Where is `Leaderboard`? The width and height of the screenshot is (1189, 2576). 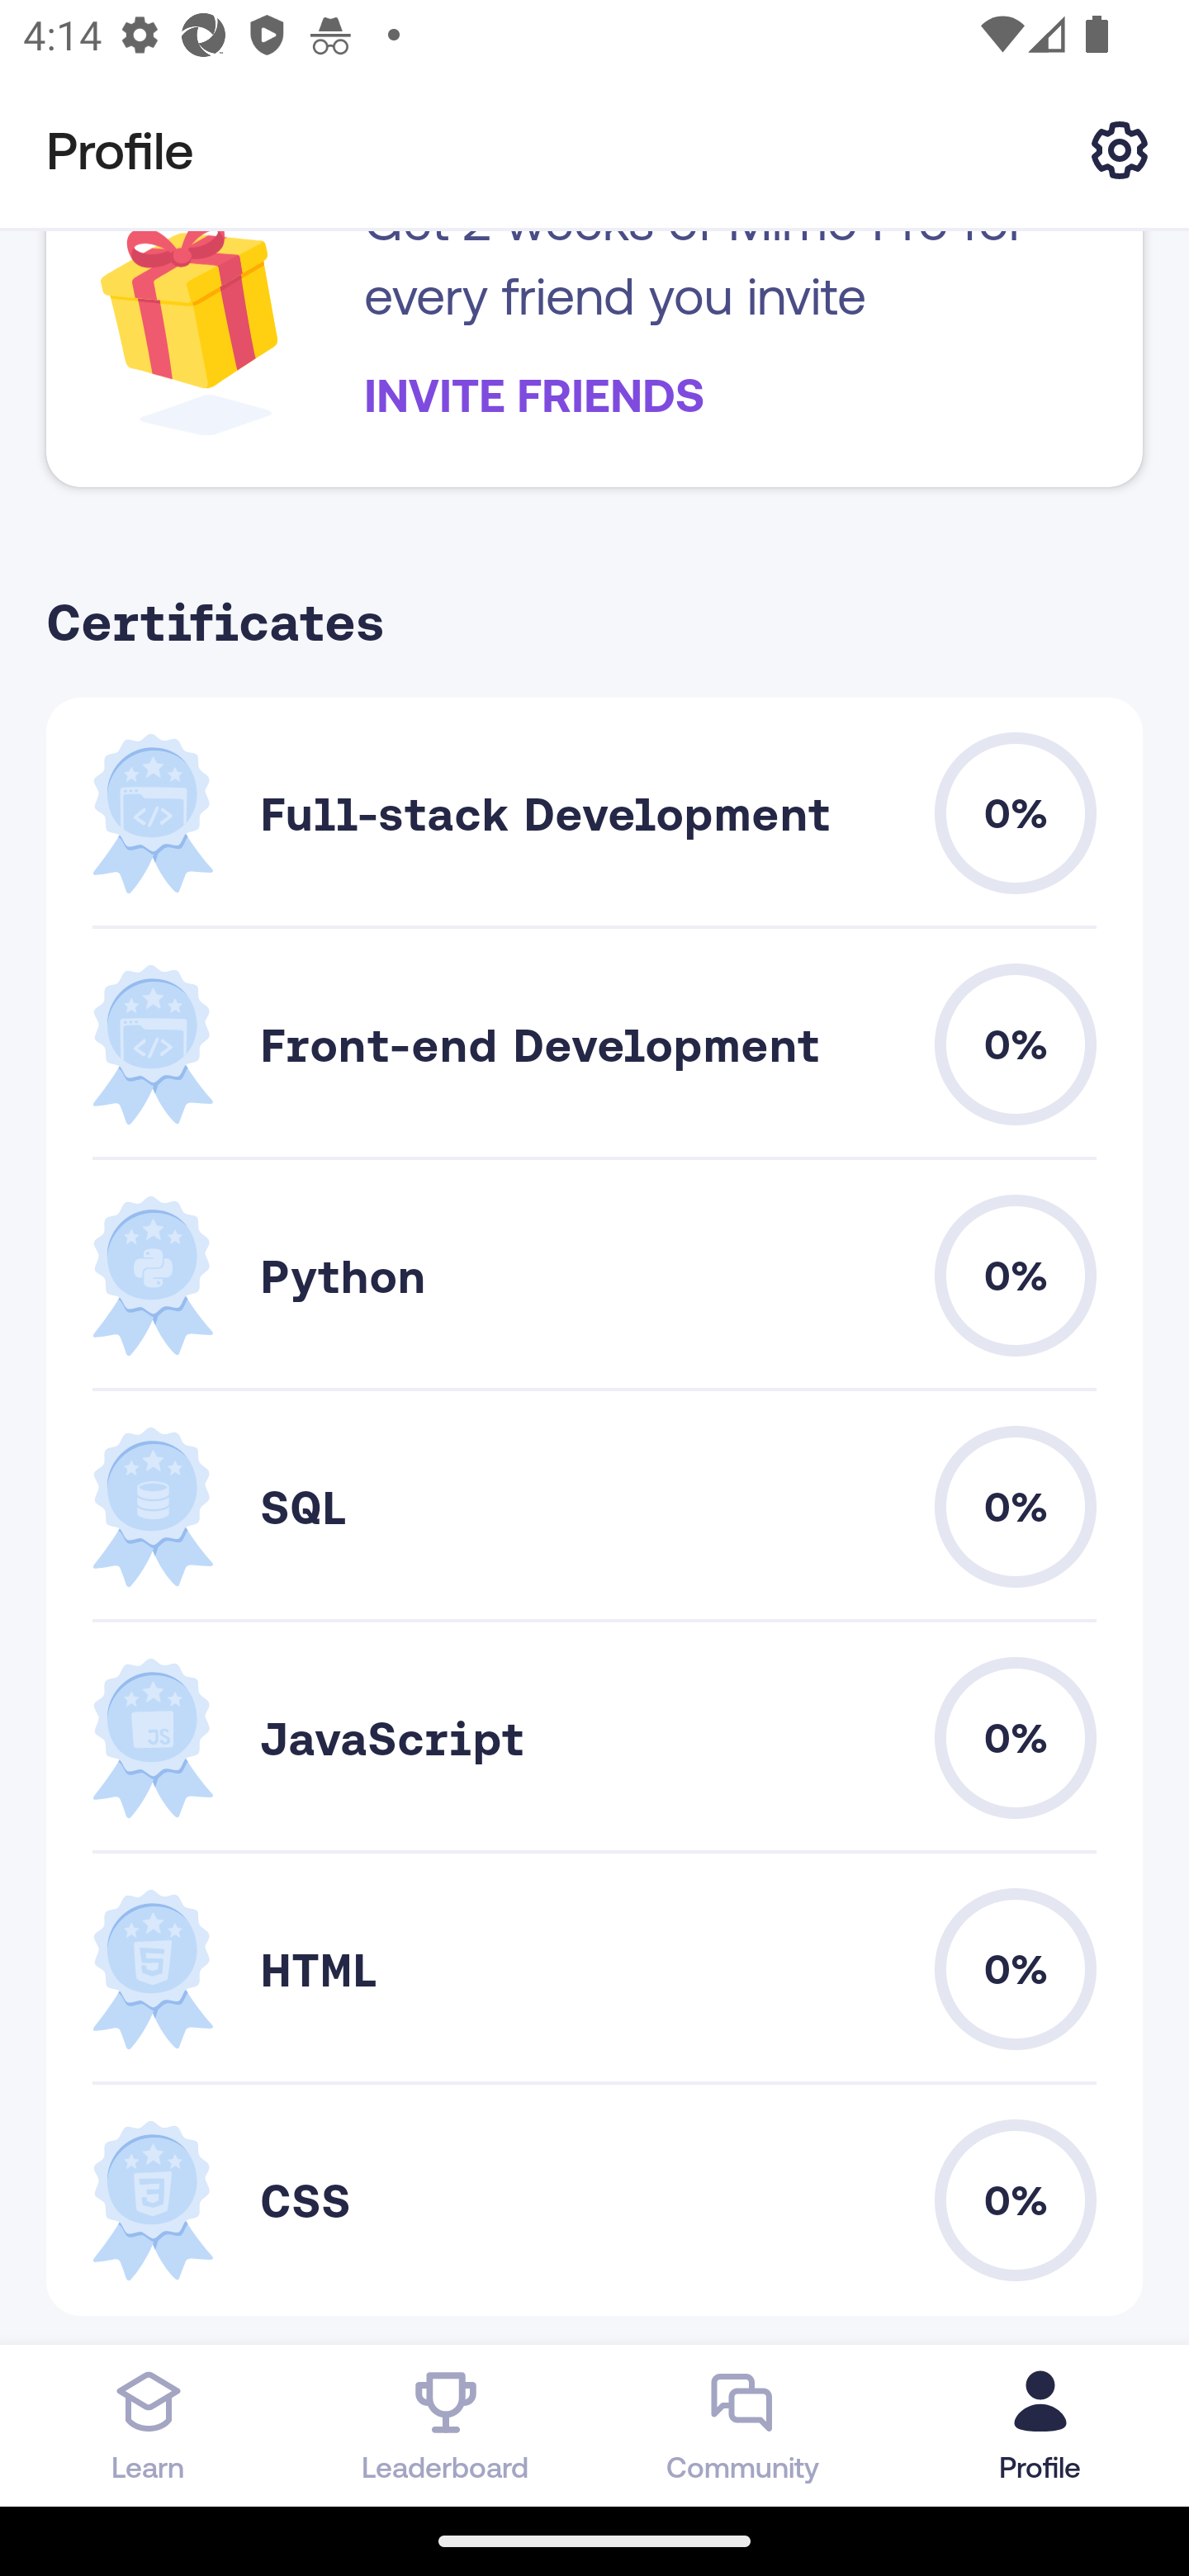
Leaderboard is located at coordinates (446, 2425).